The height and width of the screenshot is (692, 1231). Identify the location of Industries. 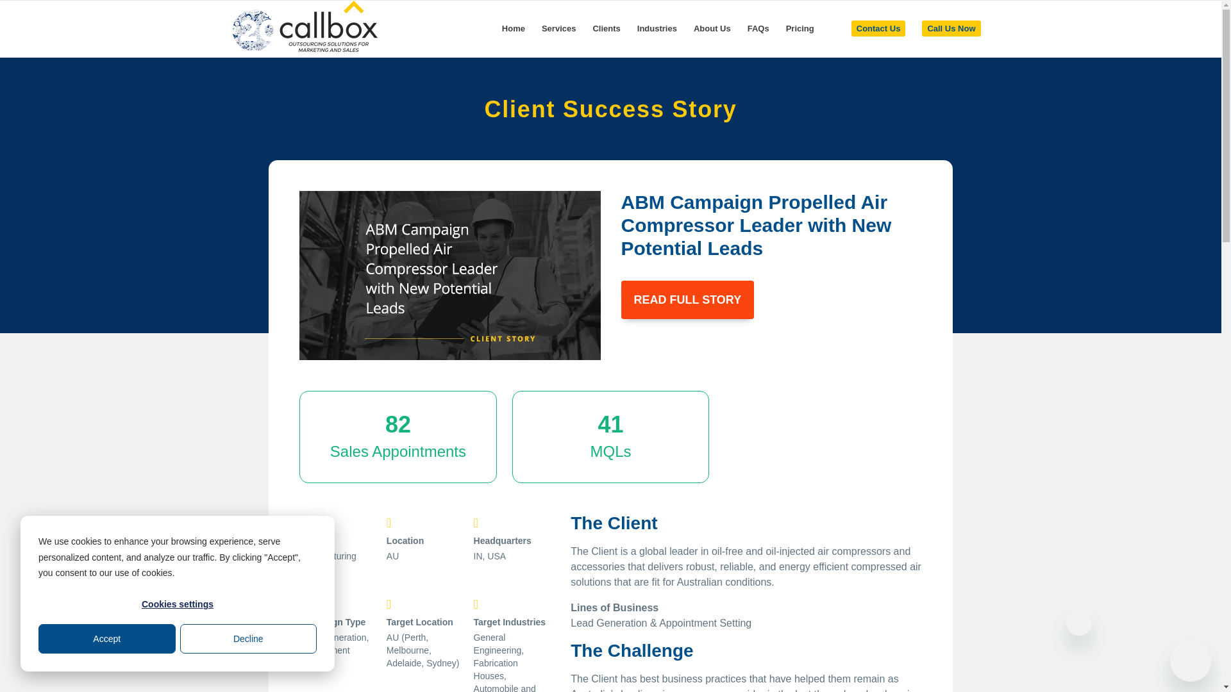
(657, 28).